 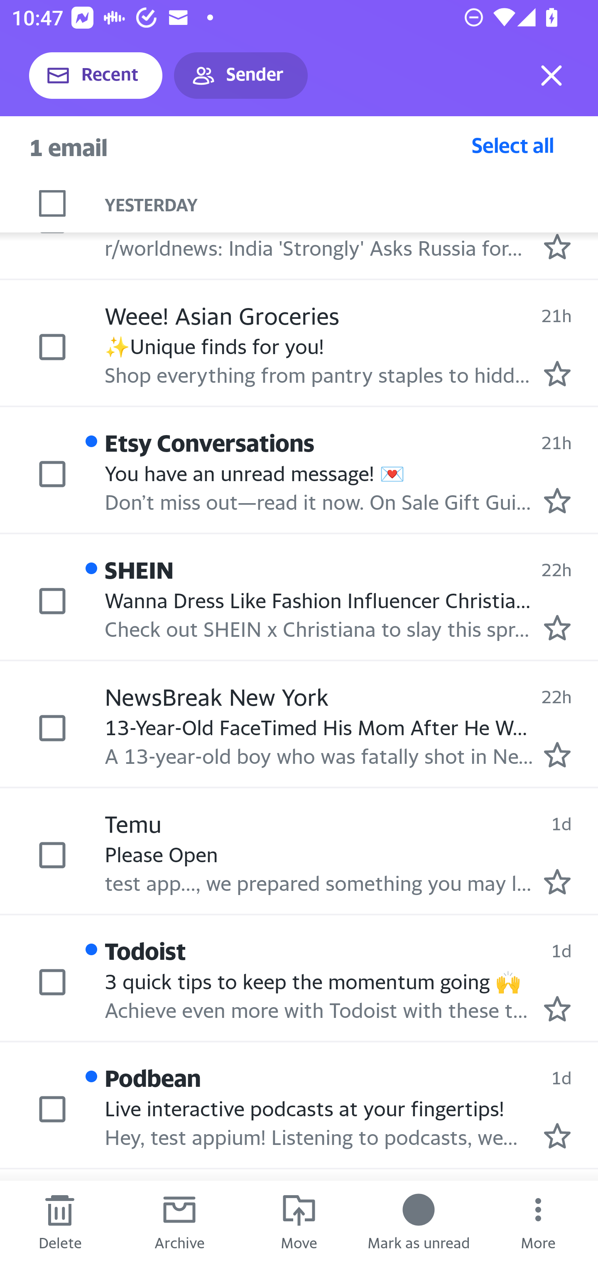 I want to click on Archive, so click(x=179, y=1221).